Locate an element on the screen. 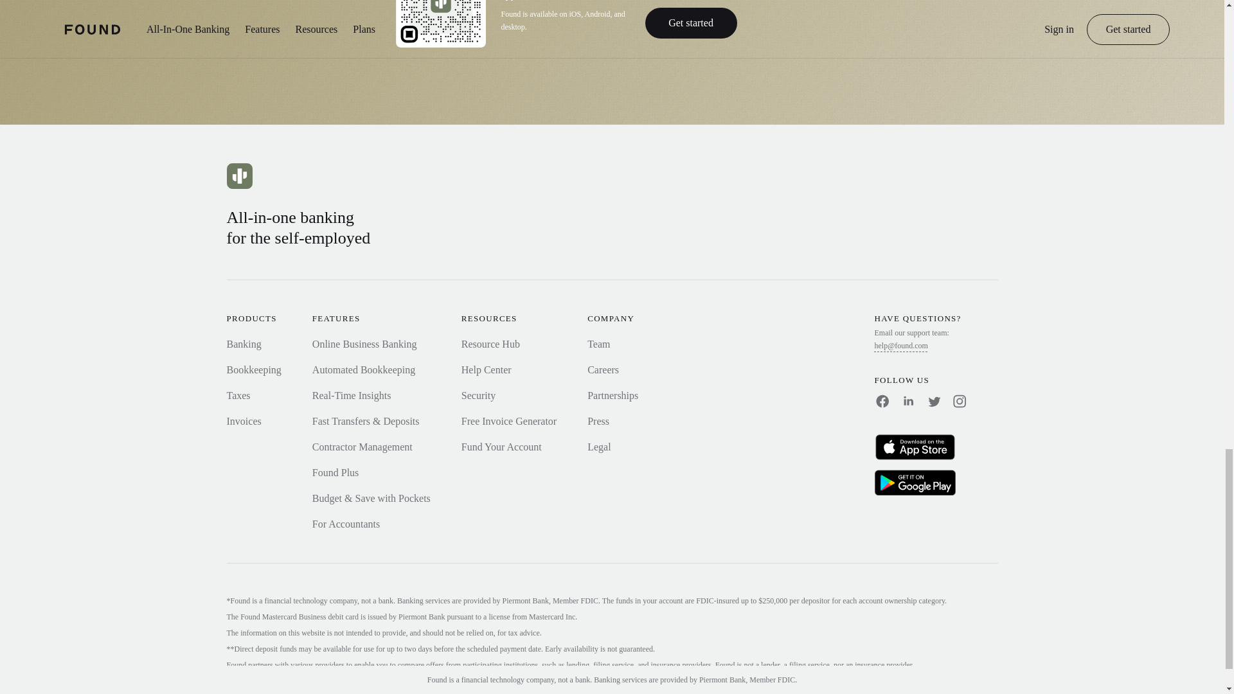 This screenshot has width=1234, height=694. Team is located at coordinates (598, 344).